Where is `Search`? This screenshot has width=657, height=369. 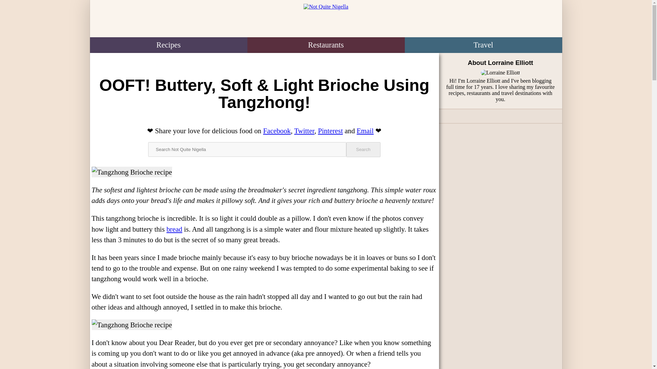
Search is located at coordinates (363, 150).